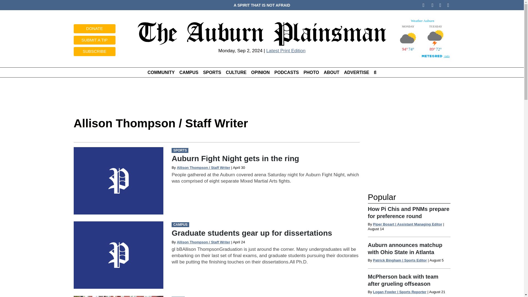 The image size is (528, 297). I want to click on SUBMIT A TIP, so click(95, 40).